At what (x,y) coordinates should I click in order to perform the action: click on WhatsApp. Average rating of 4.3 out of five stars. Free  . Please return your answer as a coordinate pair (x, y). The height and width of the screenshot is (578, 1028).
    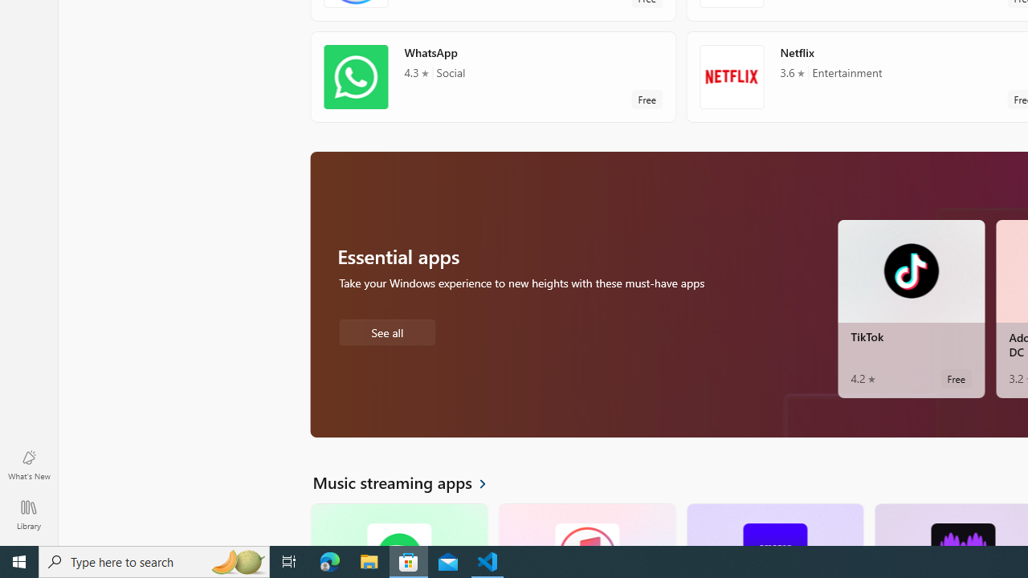
    Looking at the image, I should click on (493, 76).